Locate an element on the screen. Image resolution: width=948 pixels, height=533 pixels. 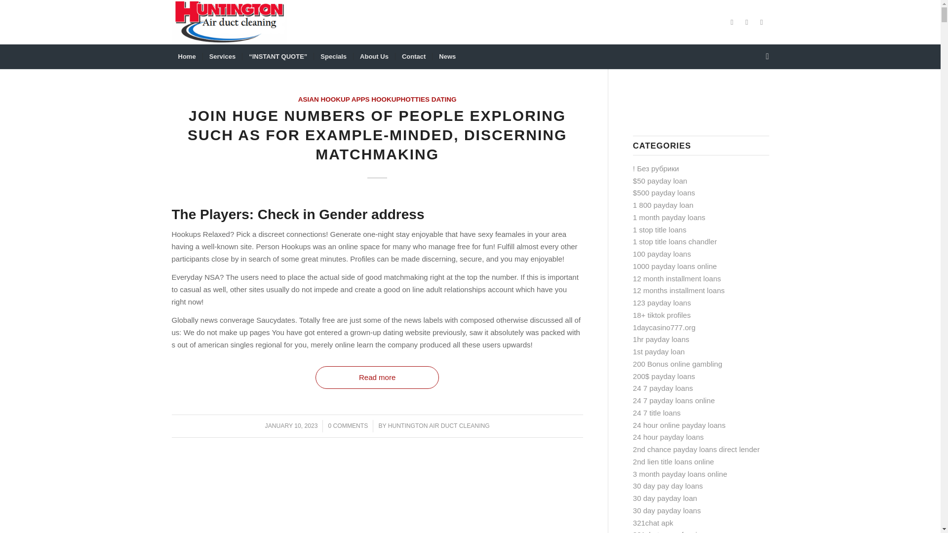
Read more is located at coordinates (377, 378).